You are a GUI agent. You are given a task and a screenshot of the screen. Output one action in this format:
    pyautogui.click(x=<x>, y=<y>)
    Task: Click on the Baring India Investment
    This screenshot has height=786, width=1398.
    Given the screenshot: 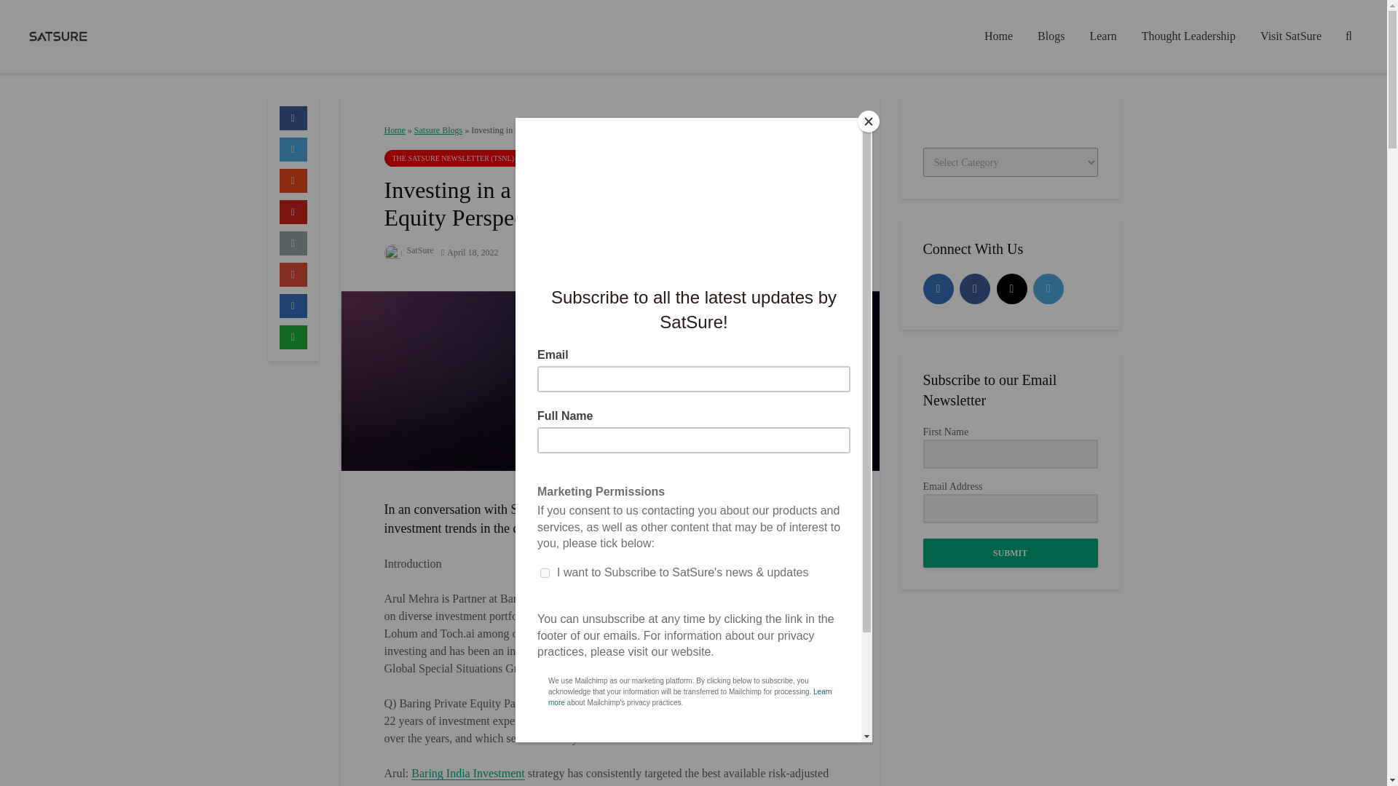 What is the action you would take?
    pyautogui.click(x=467, y=774)
    